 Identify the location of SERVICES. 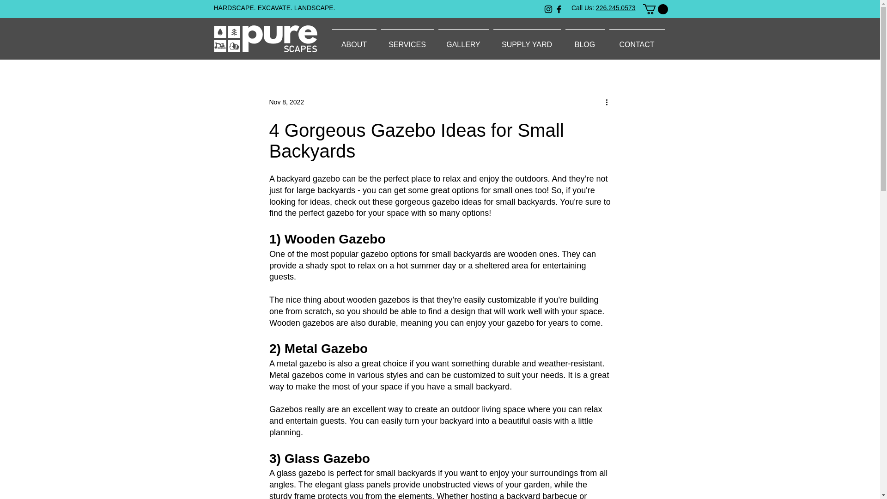
(407, 41).